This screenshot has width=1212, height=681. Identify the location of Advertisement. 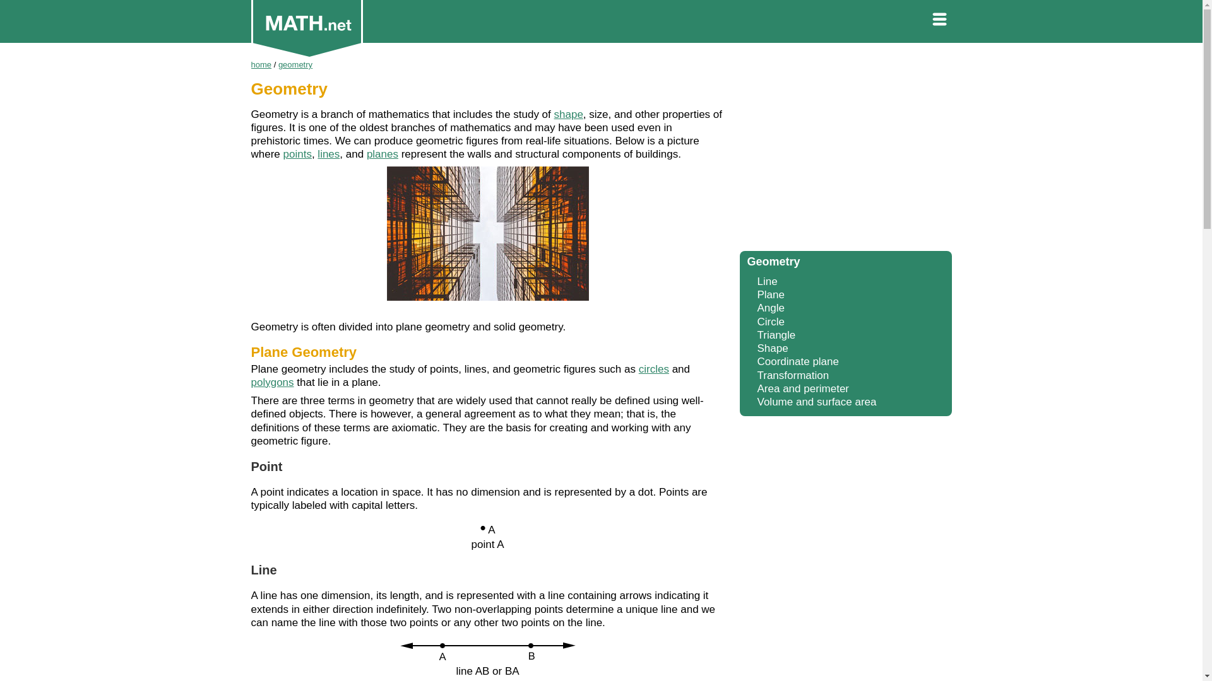
(845, 151).